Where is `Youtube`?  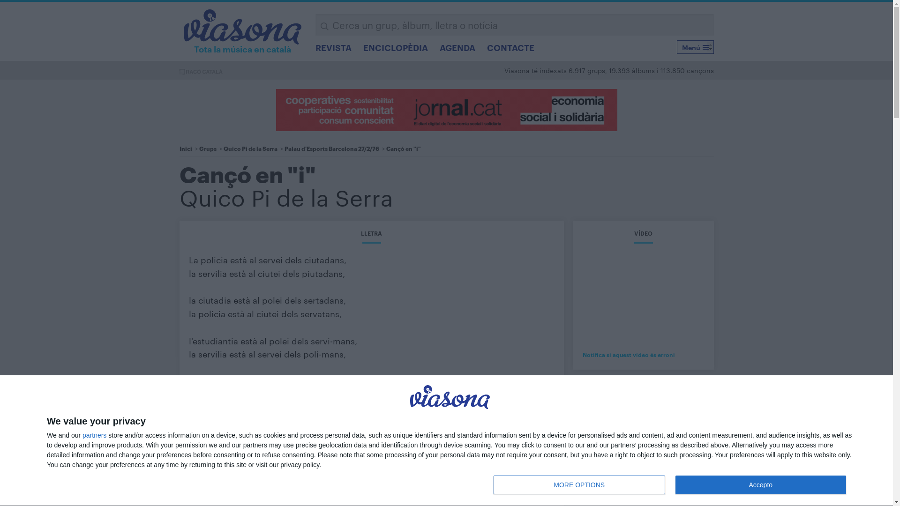
Youtube is located at coordinates (414, 189).